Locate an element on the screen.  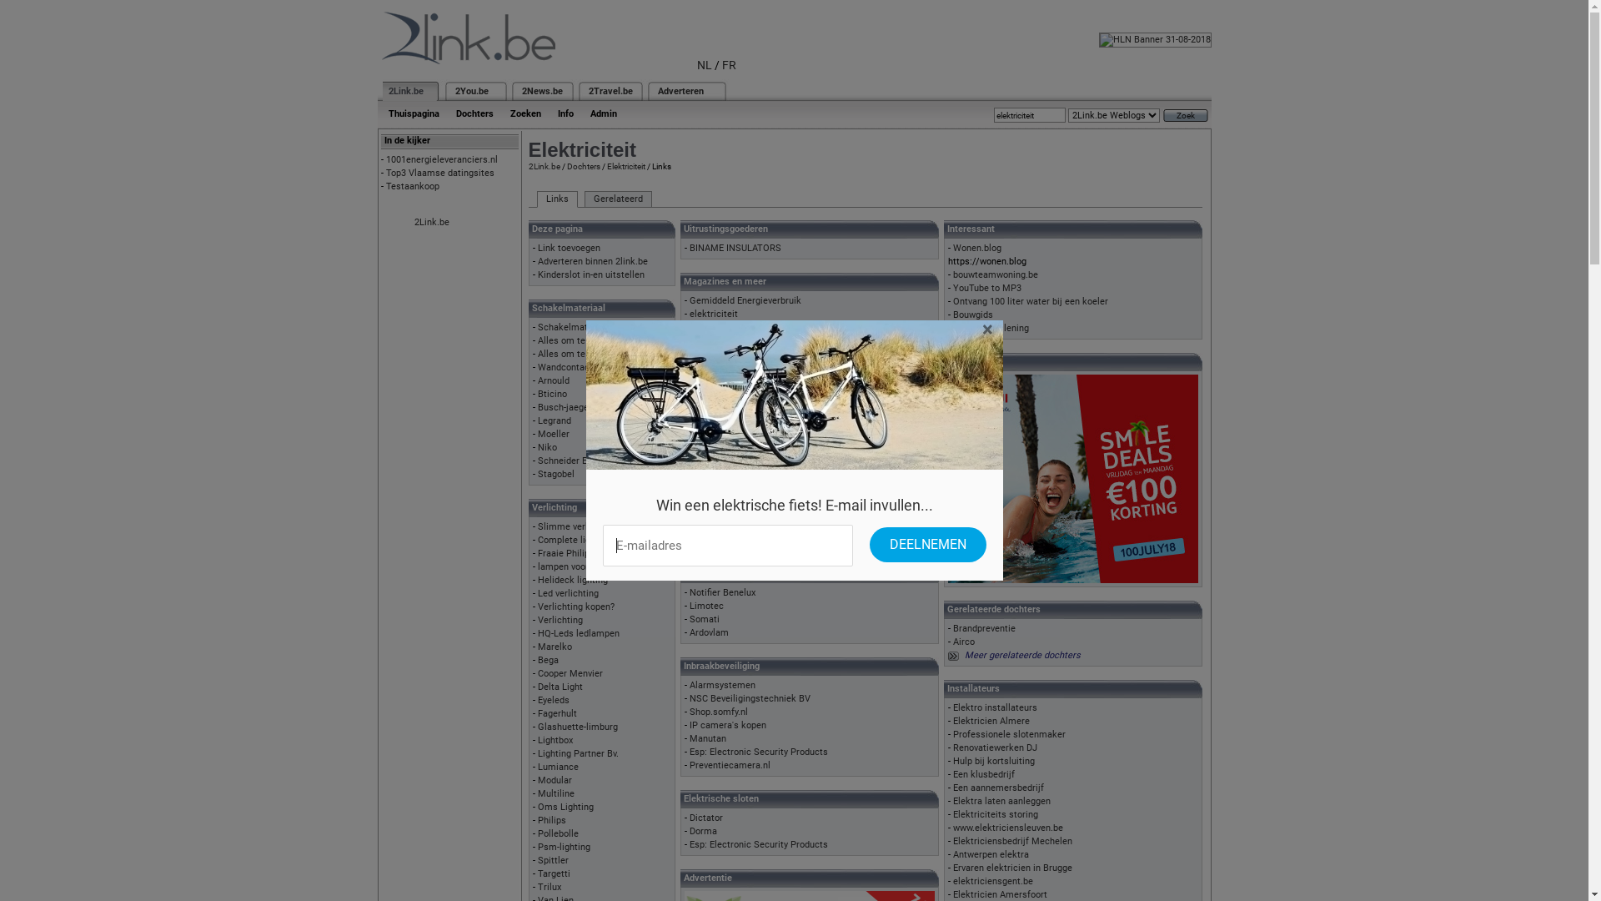
Elektricien Amersfoort is located at coordinates (999, 894).